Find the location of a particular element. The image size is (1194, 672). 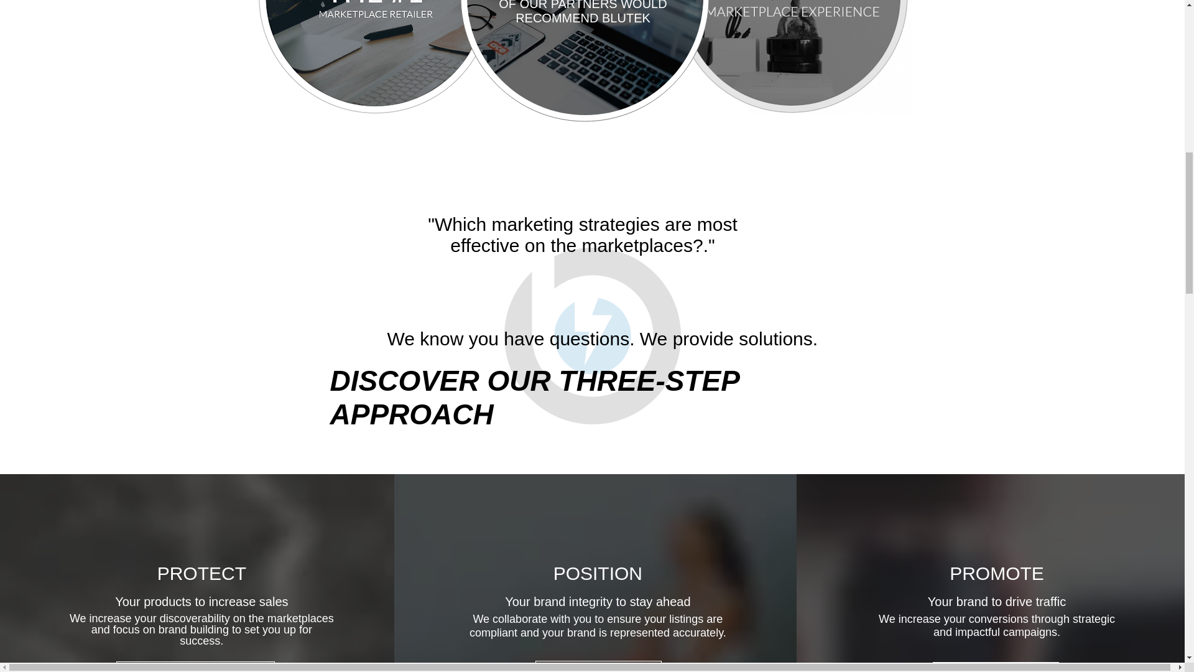

POSITION YOUR PRODUCTS is located at coordinates (195, 666).